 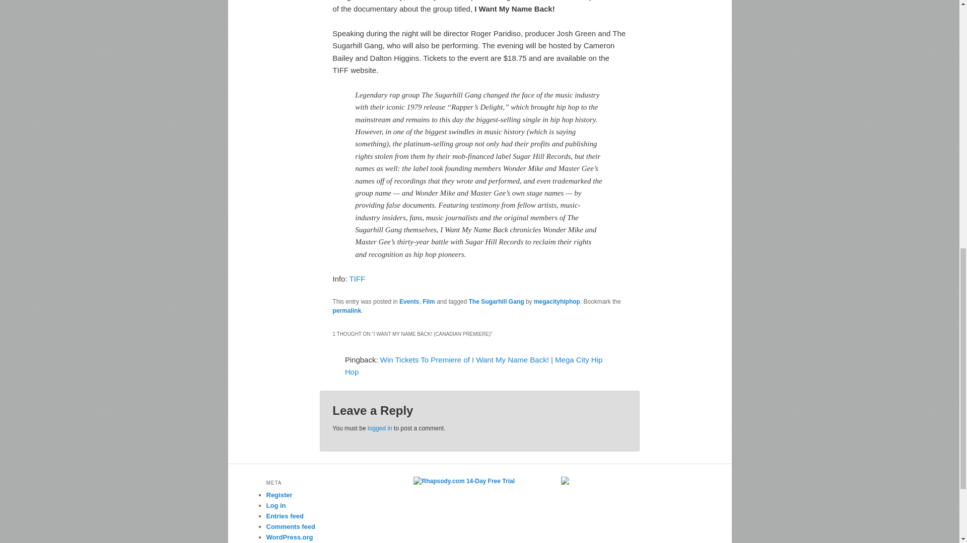 What do you see at coordinates (380, 428) in the screenshot?
I see `logged in` at bounding box center [380, 428].